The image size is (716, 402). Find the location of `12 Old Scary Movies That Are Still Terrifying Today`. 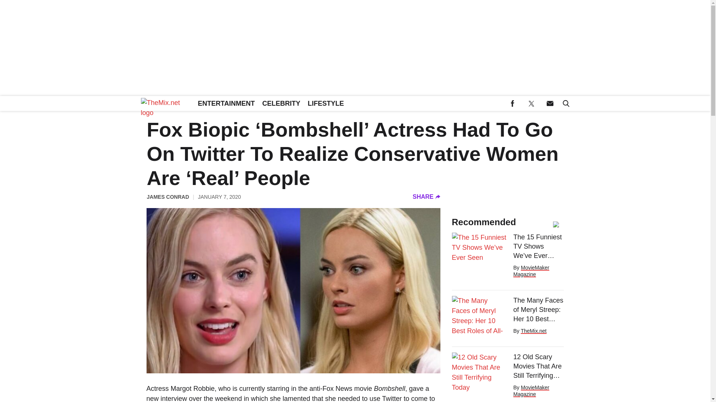

12 Old Scary Movies That Are Still Terrifying Today is located at coordinates (538, 366).